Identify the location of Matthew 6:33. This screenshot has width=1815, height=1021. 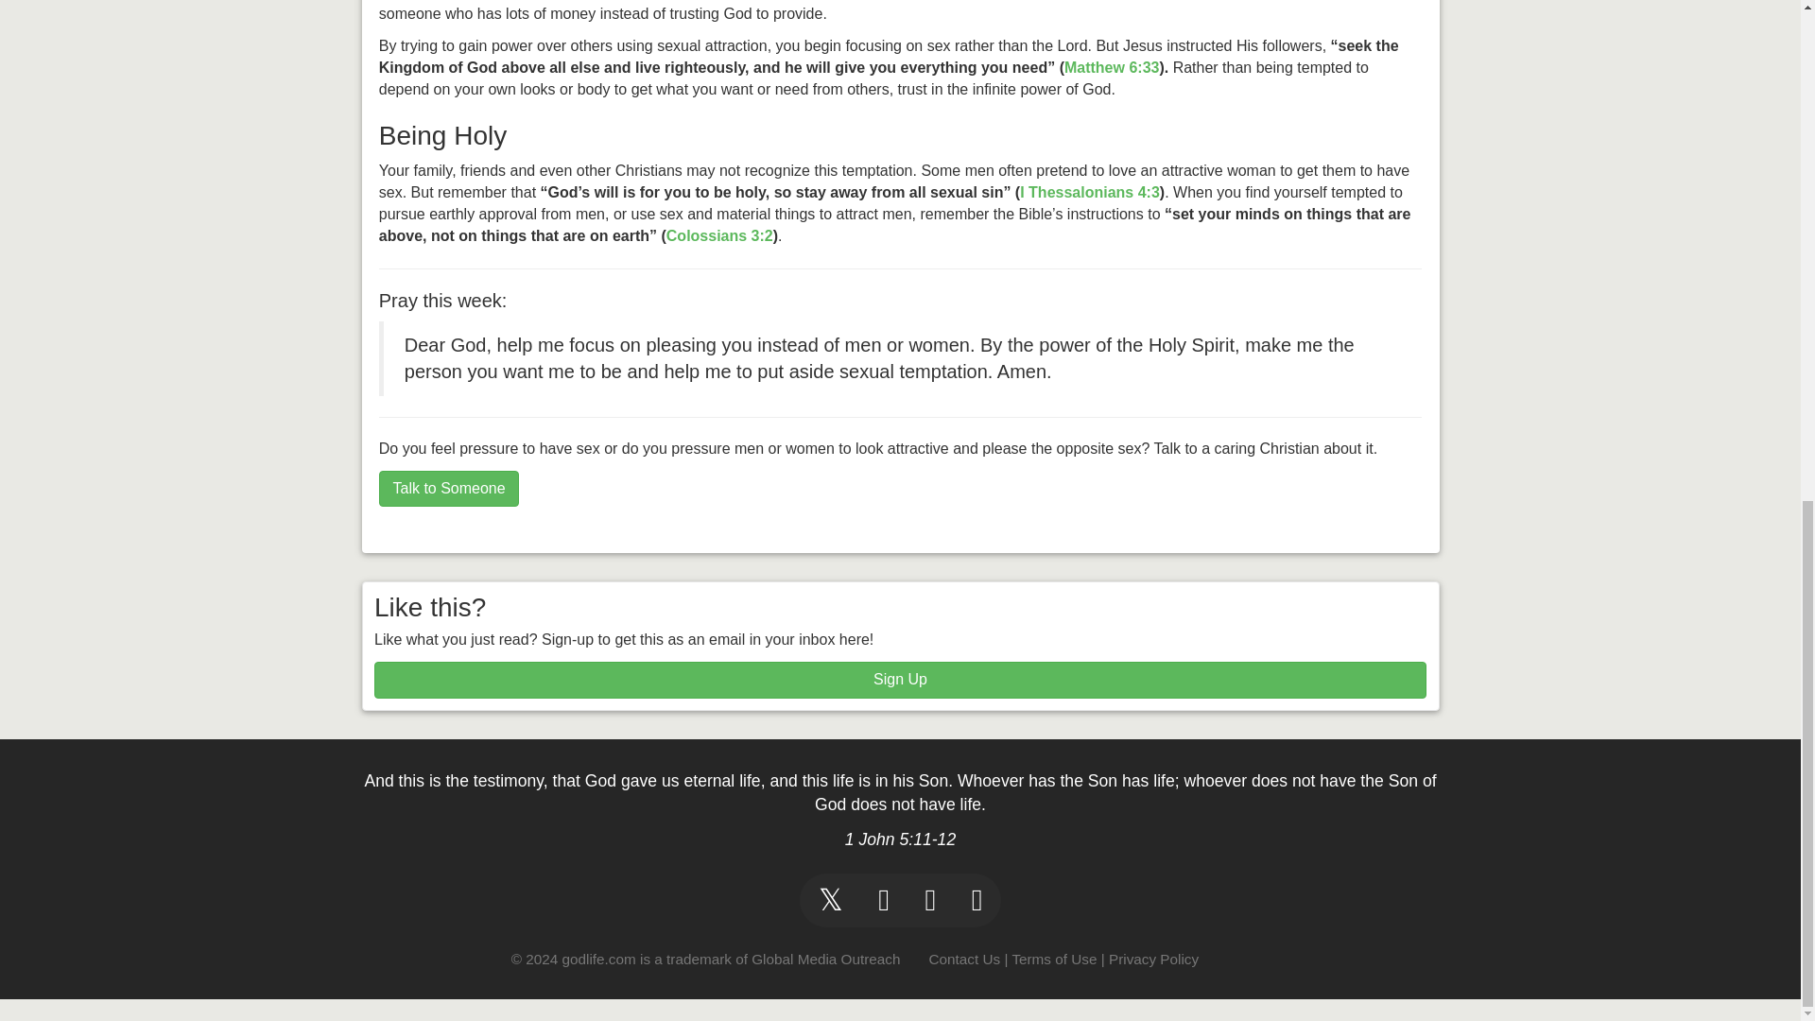
(1112, 66).